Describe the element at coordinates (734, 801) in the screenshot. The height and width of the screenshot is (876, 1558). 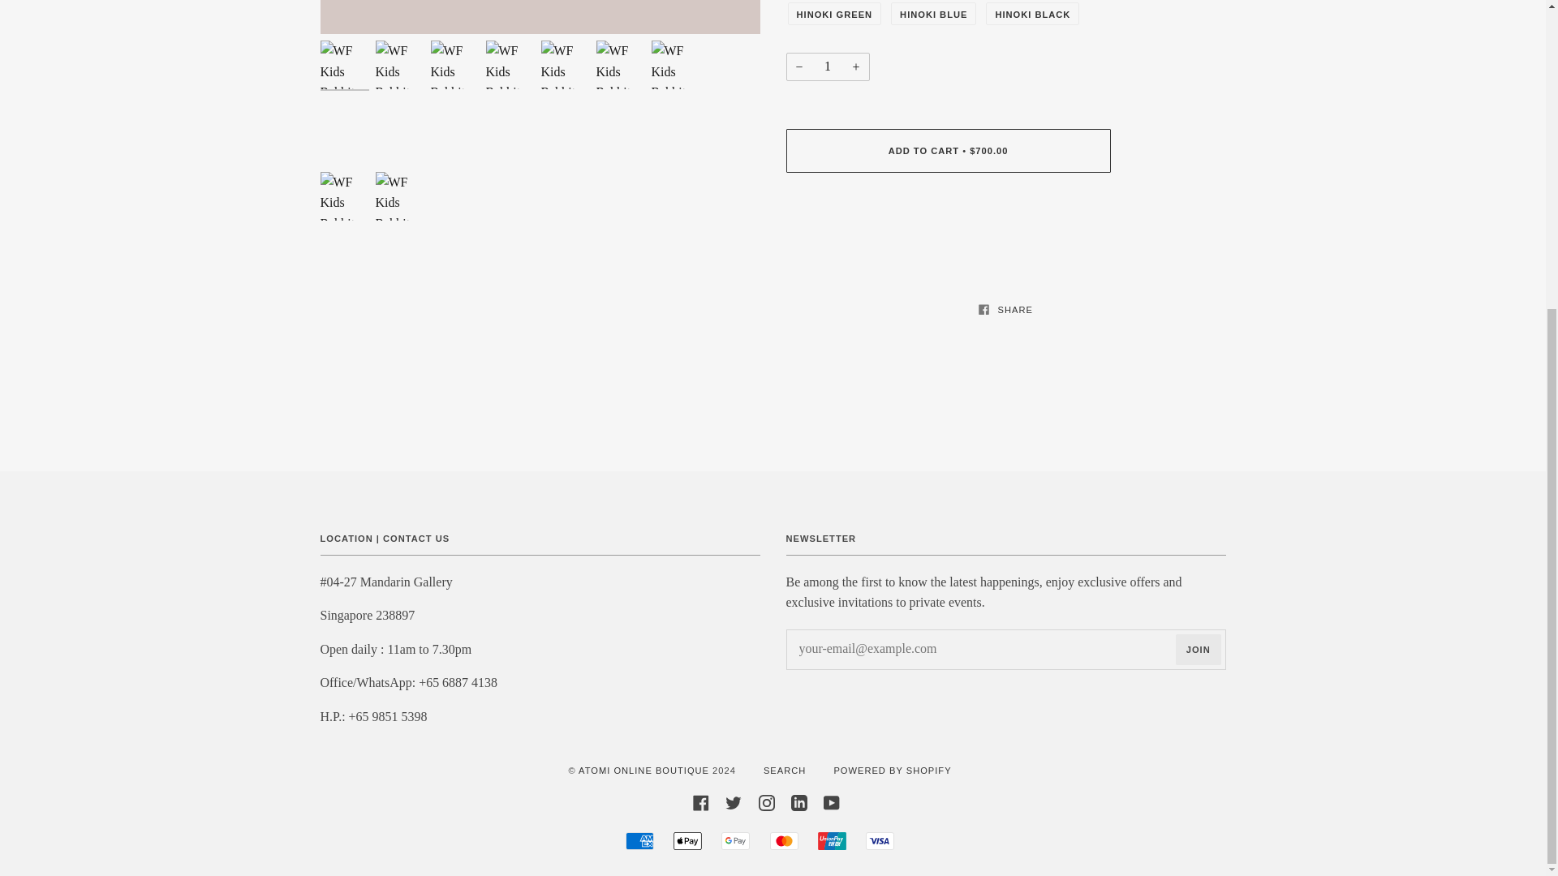
I see `Twitter` at that location.